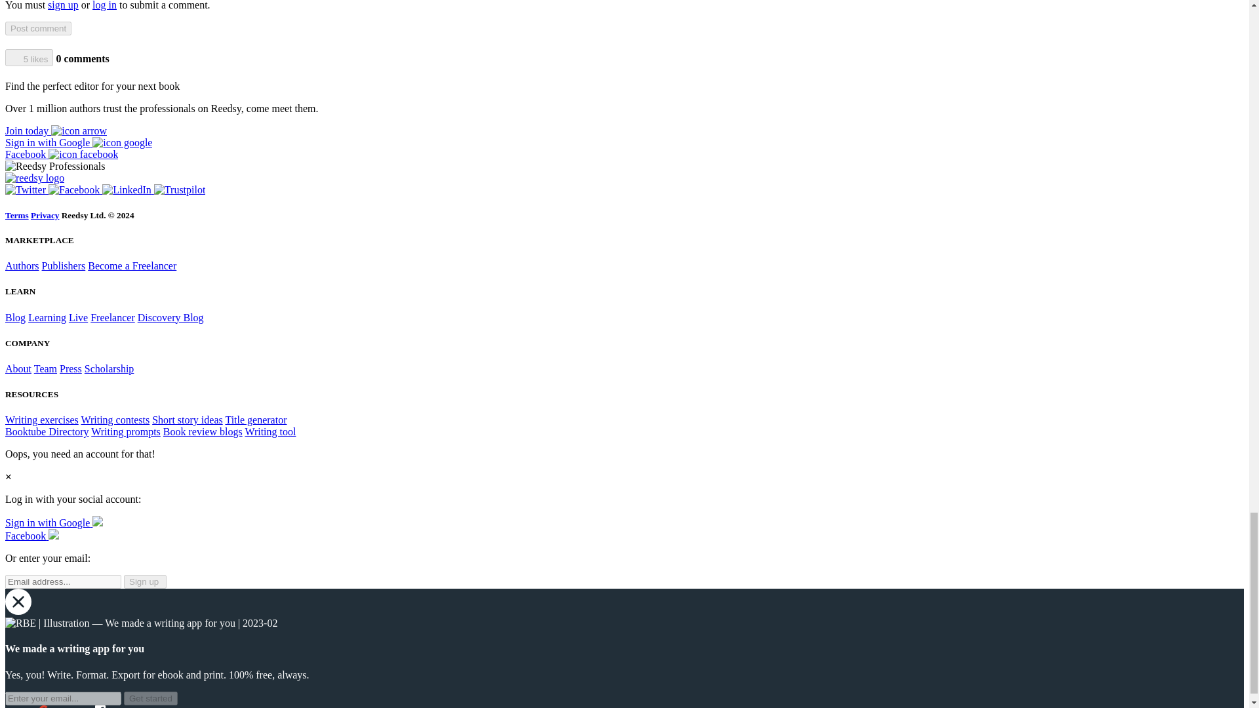 Image resolution: width=1259 pixels, height=708 pixels. What do you see at coordinates (144, 581) in the screenshot?
I see `Sign up ` at bounding box center [144, 581].